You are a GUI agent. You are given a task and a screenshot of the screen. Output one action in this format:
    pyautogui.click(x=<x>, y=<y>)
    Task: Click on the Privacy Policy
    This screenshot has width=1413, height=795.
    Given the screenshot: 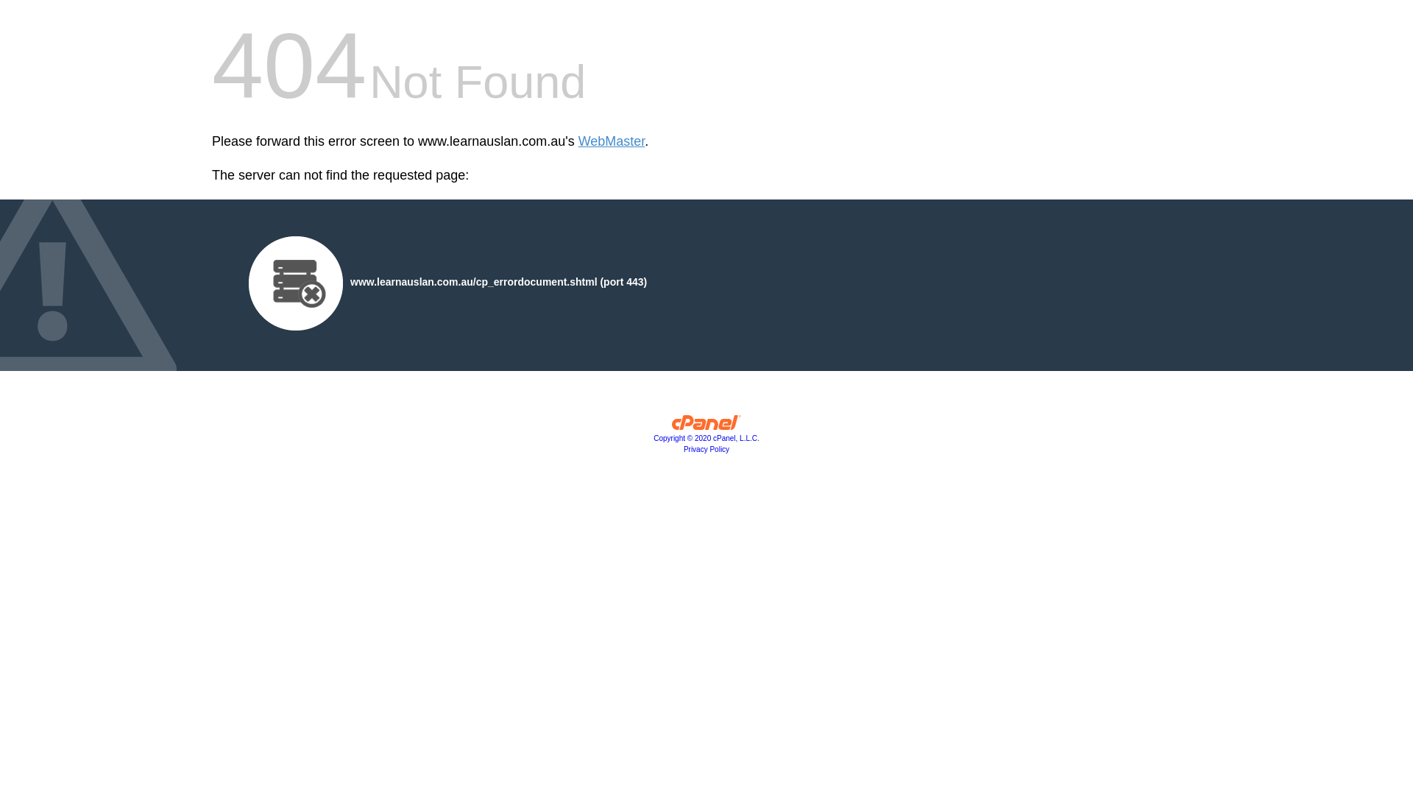 What is the action you would take?
    pyautogui.click(x=706, y=449)
    